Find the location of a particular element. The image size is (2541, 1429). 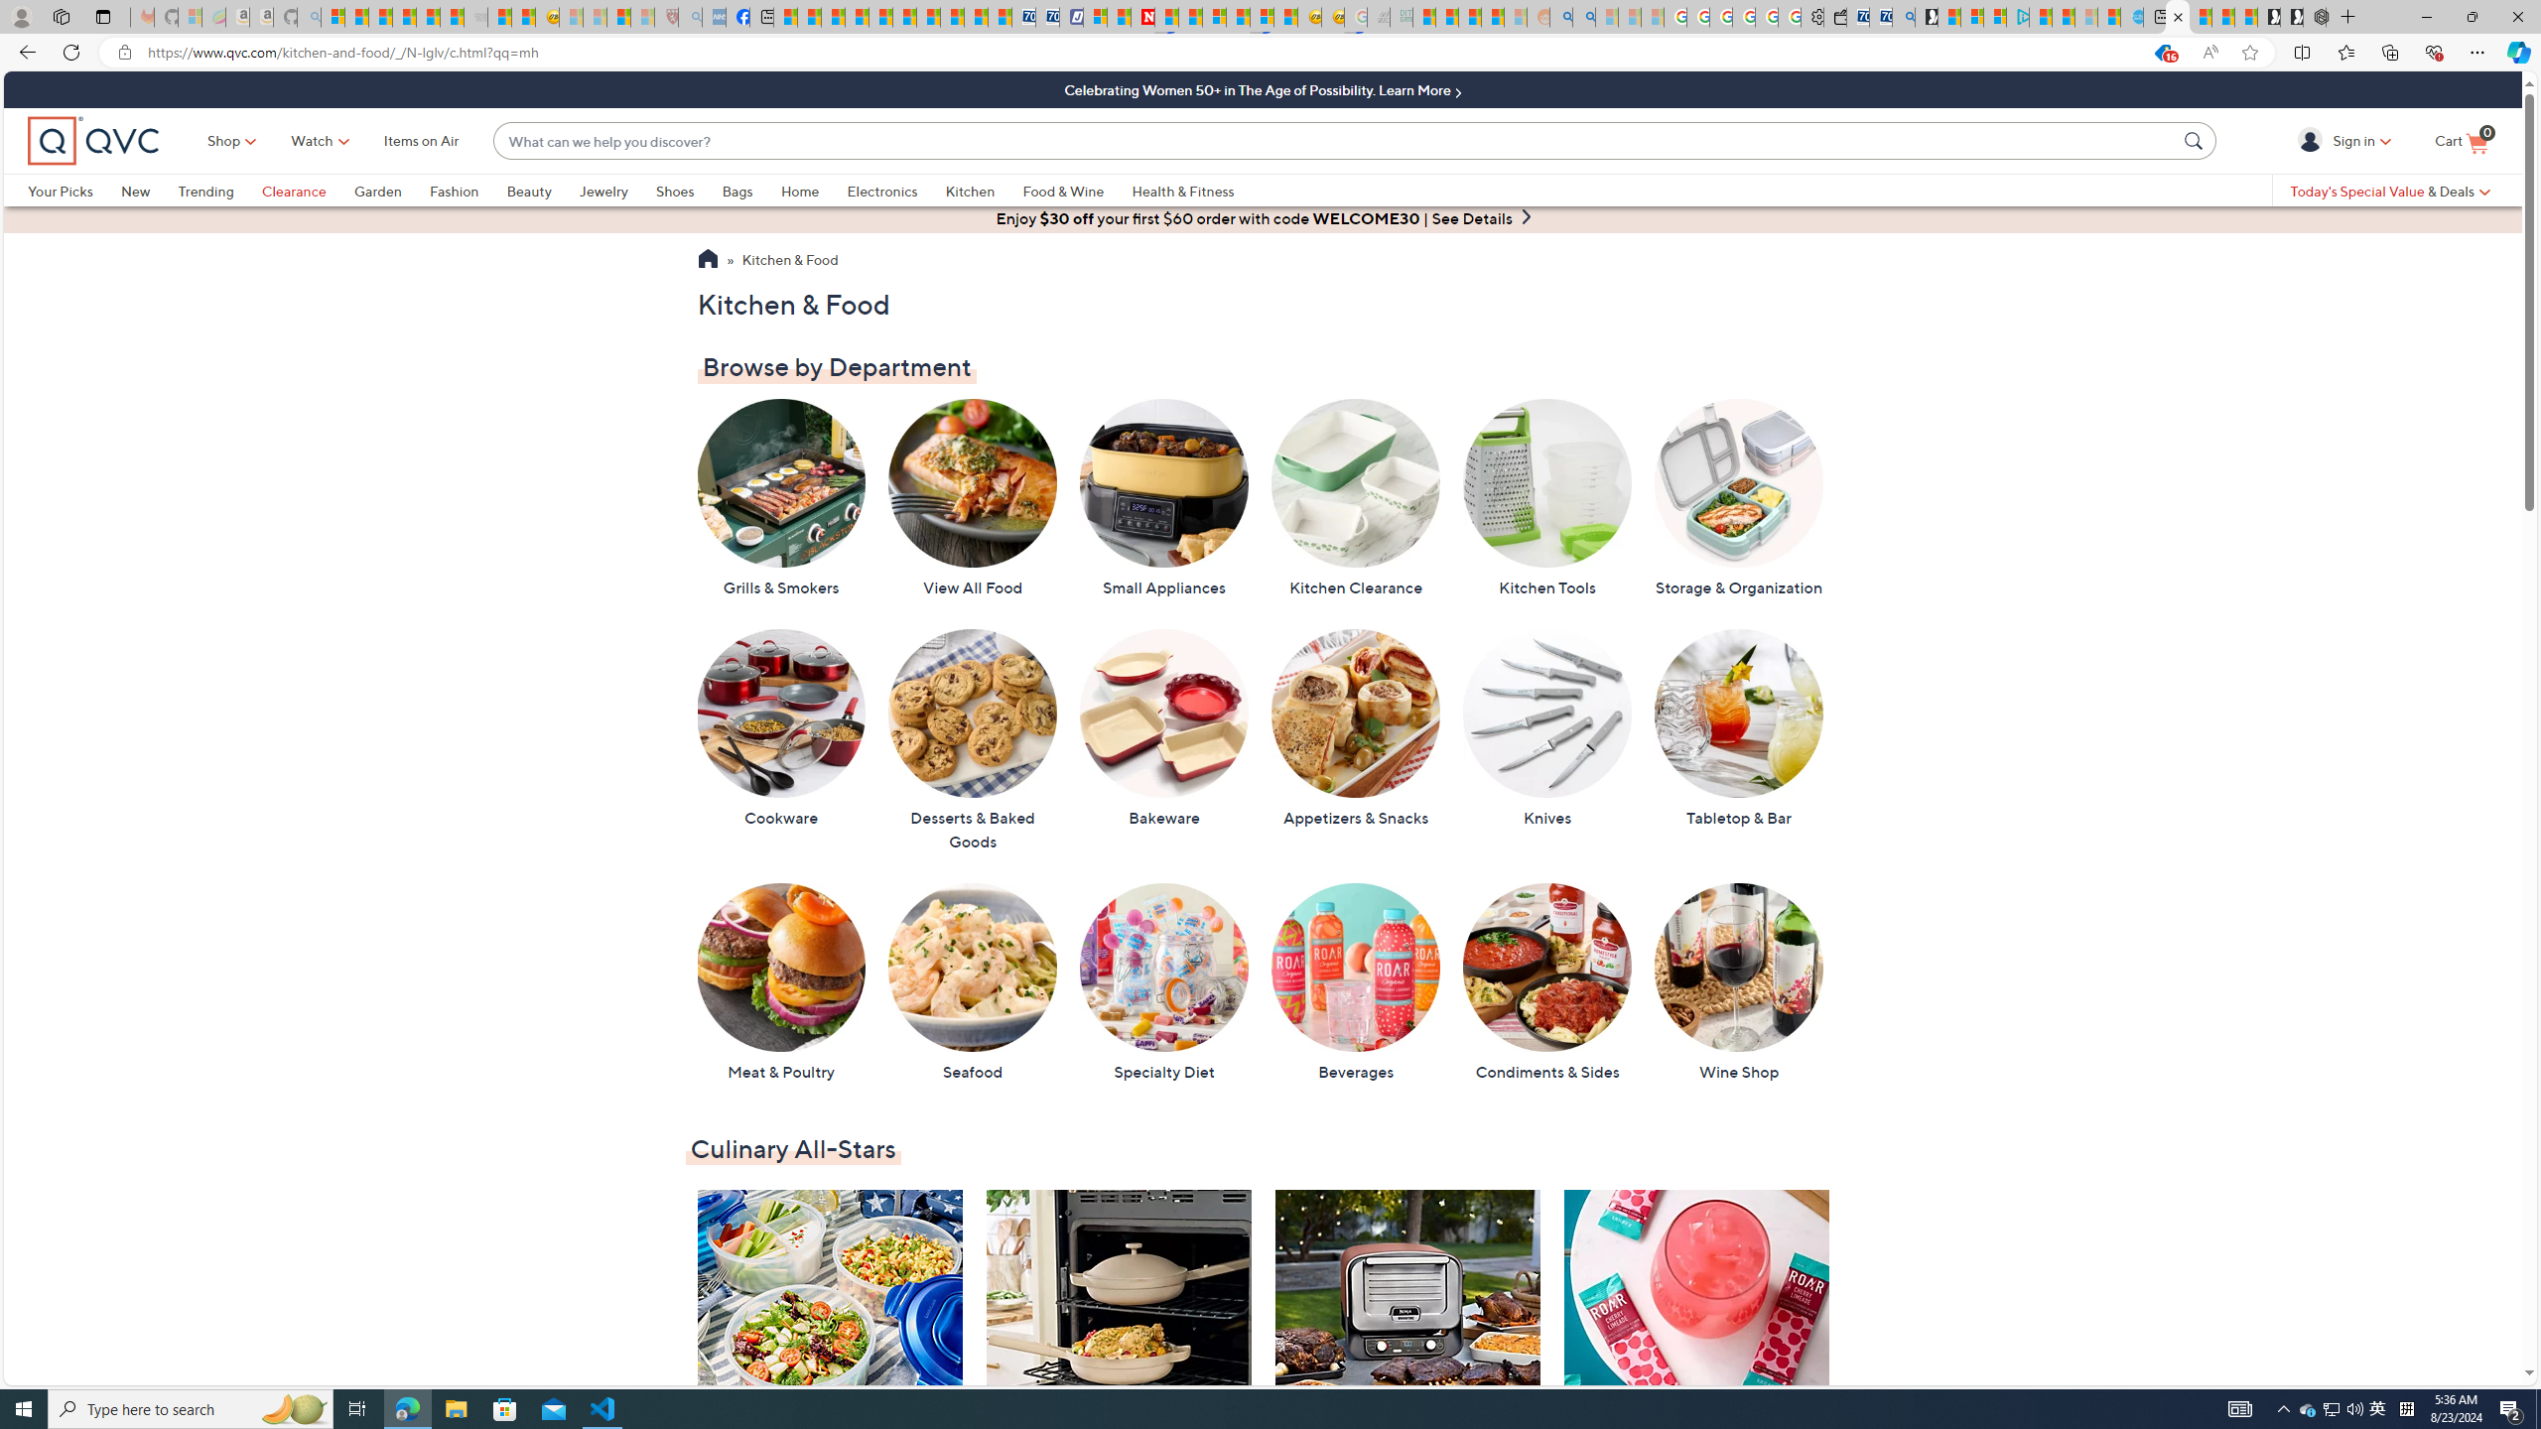

Seafood is located at coordinates (973, 982).